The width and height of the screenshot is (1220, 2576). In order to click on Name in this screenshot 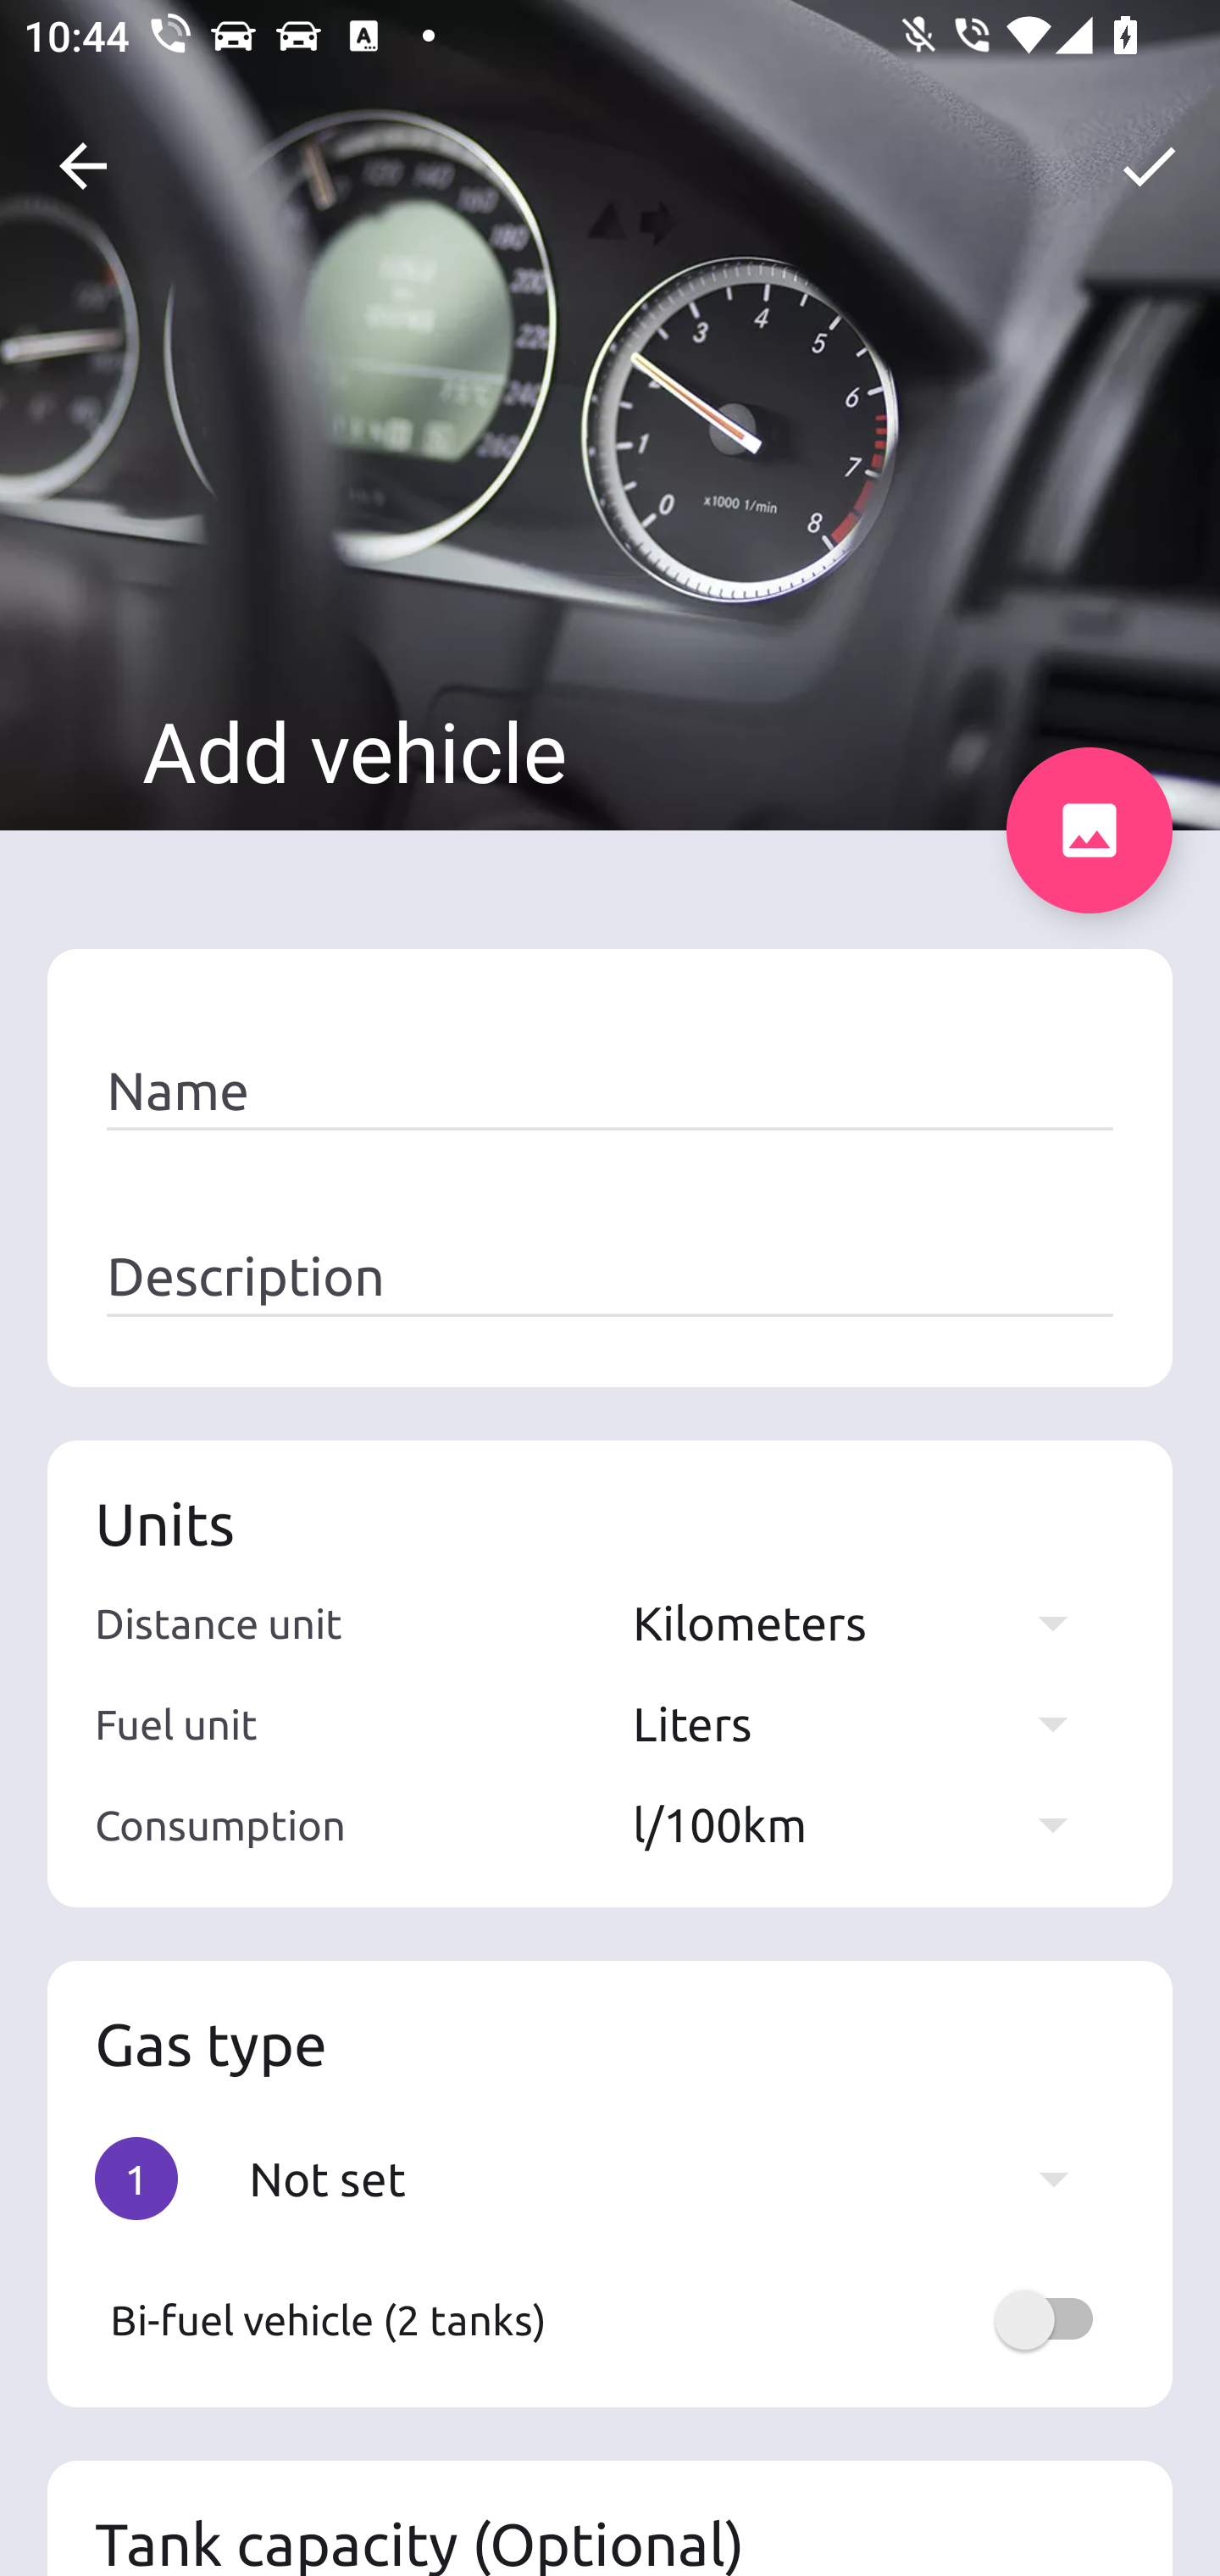, I will do `click(610, 1091)`.